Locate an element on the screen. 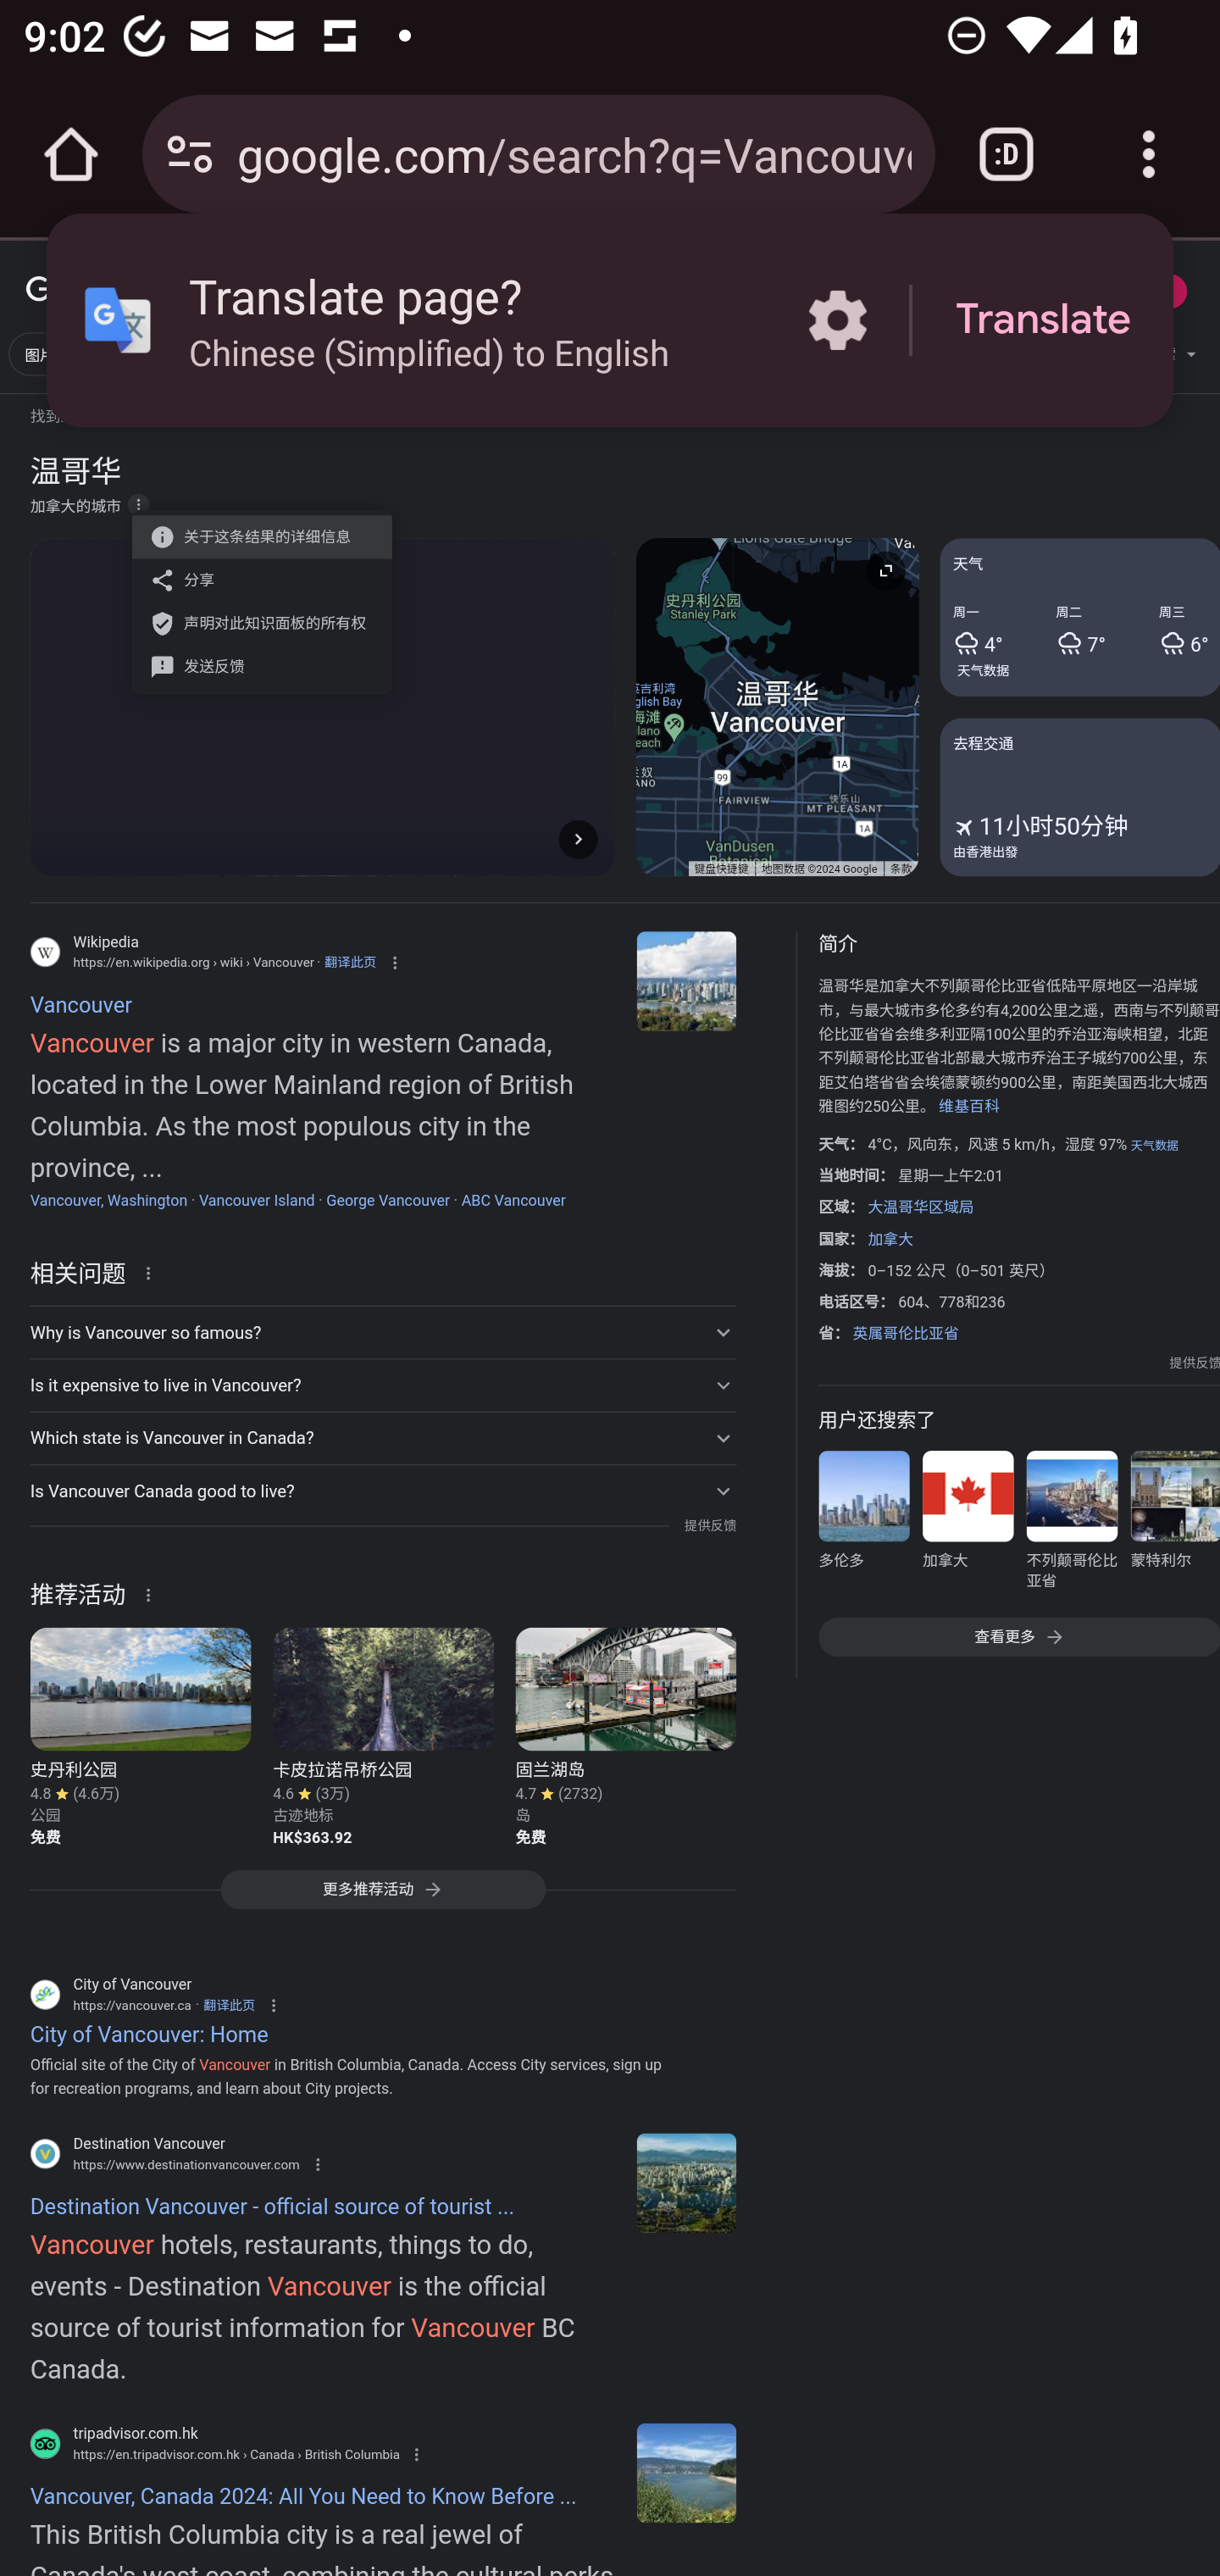 The image size is (1220, 2576). www.destinationvancouver is located at coordinates (686, 2183).